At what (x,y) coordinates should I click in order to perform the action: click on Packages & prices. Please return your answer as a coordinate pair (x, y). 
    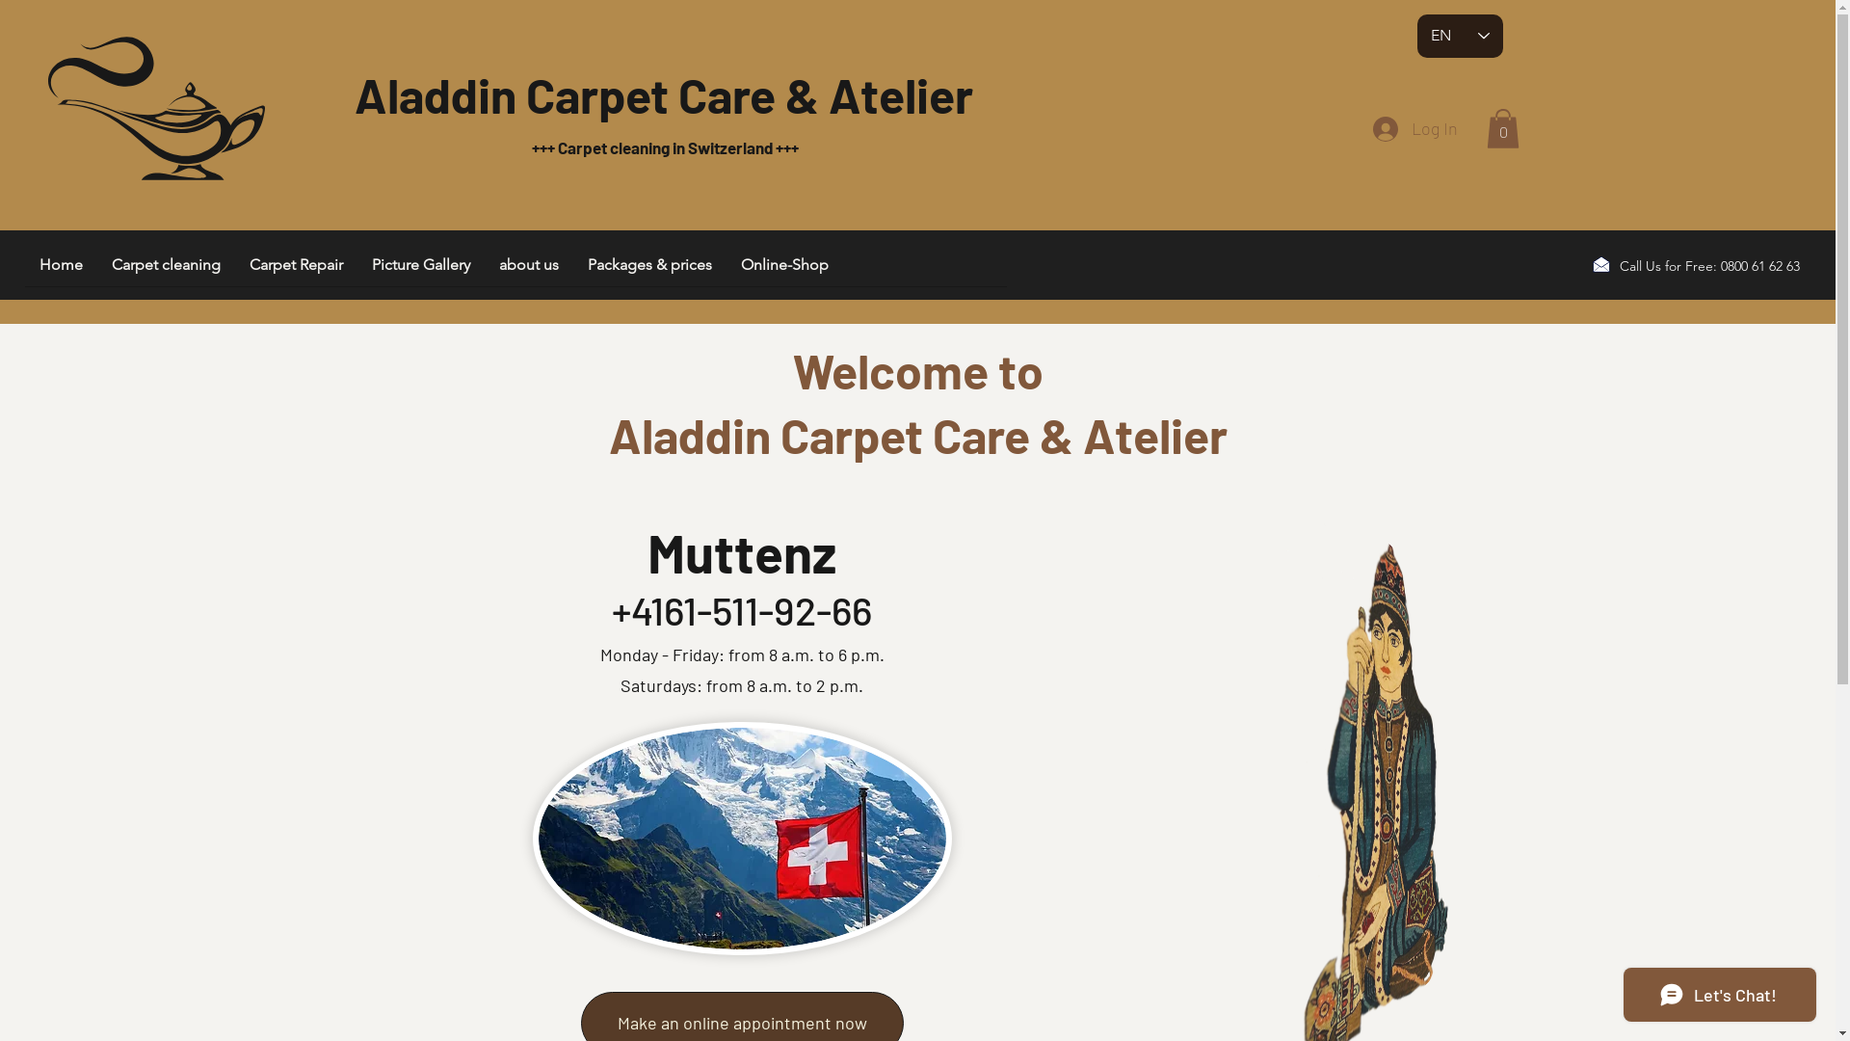
    Looking at the image, I should click on (649, 271).